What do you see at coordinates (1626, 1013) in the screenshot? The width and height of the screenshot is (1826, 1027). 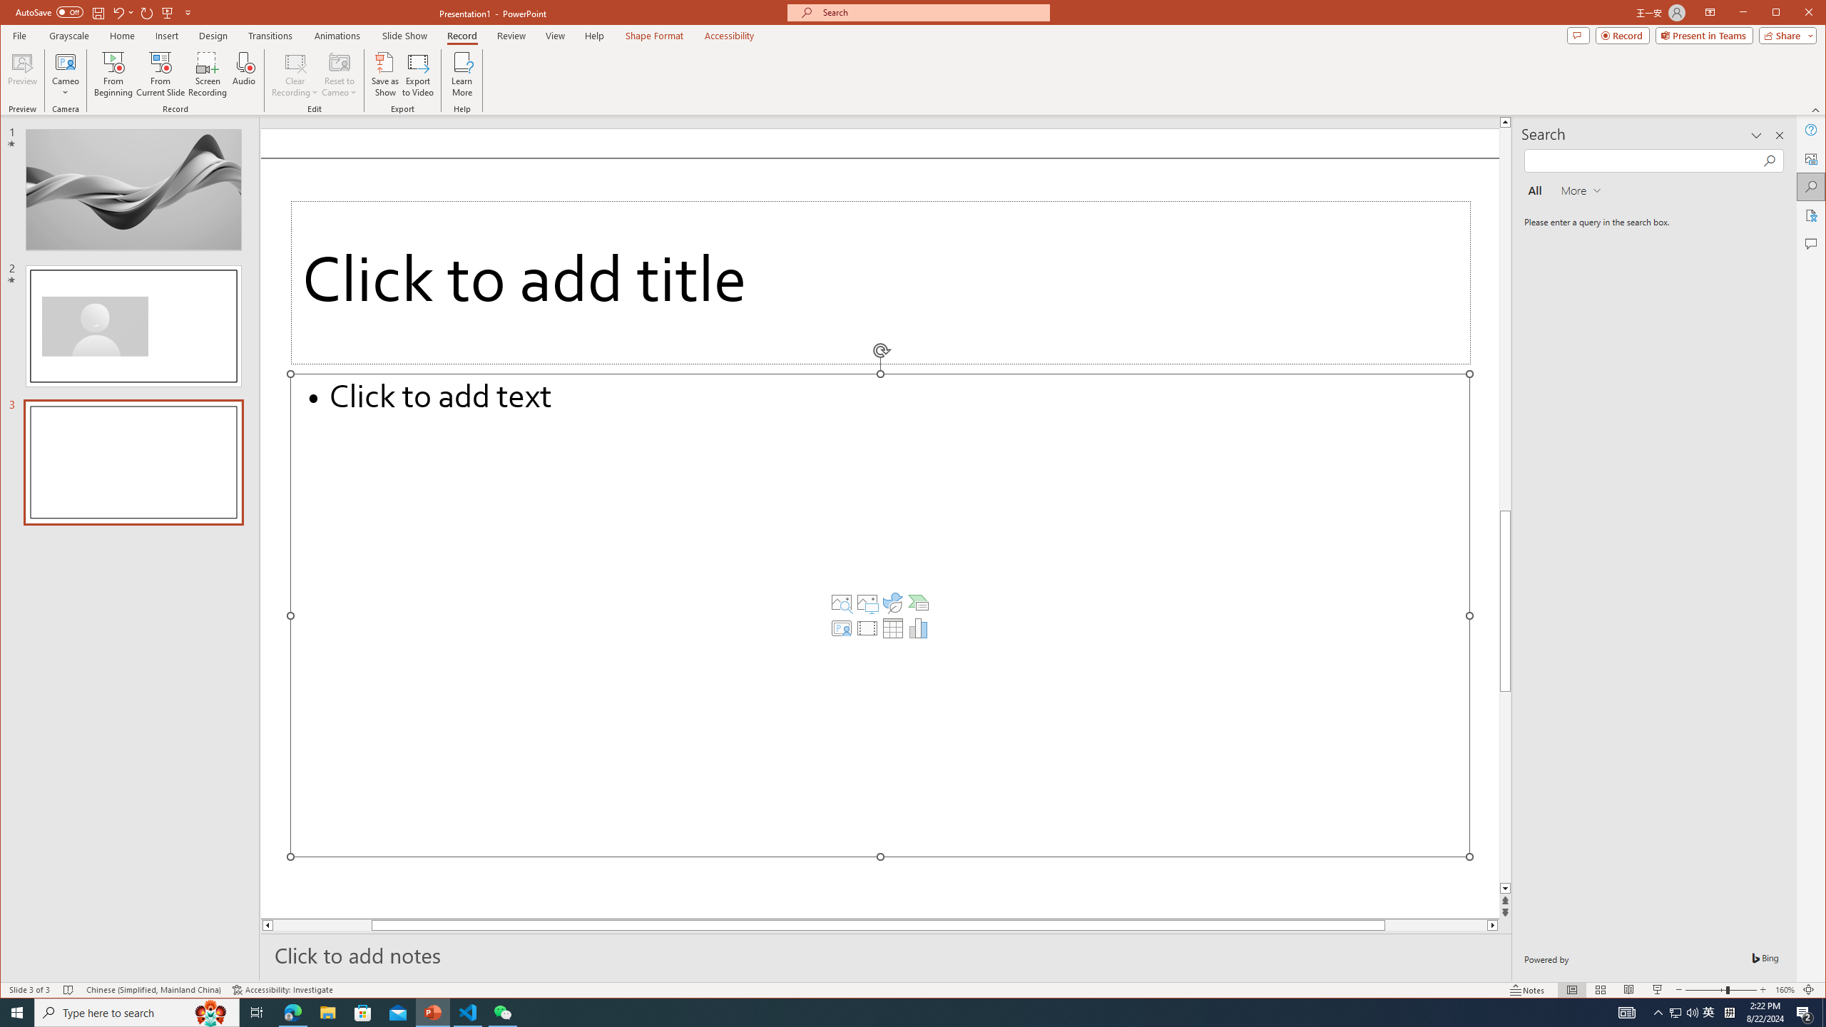 I see `AutomationID: 4105` at bounding box center [1626, 1013].